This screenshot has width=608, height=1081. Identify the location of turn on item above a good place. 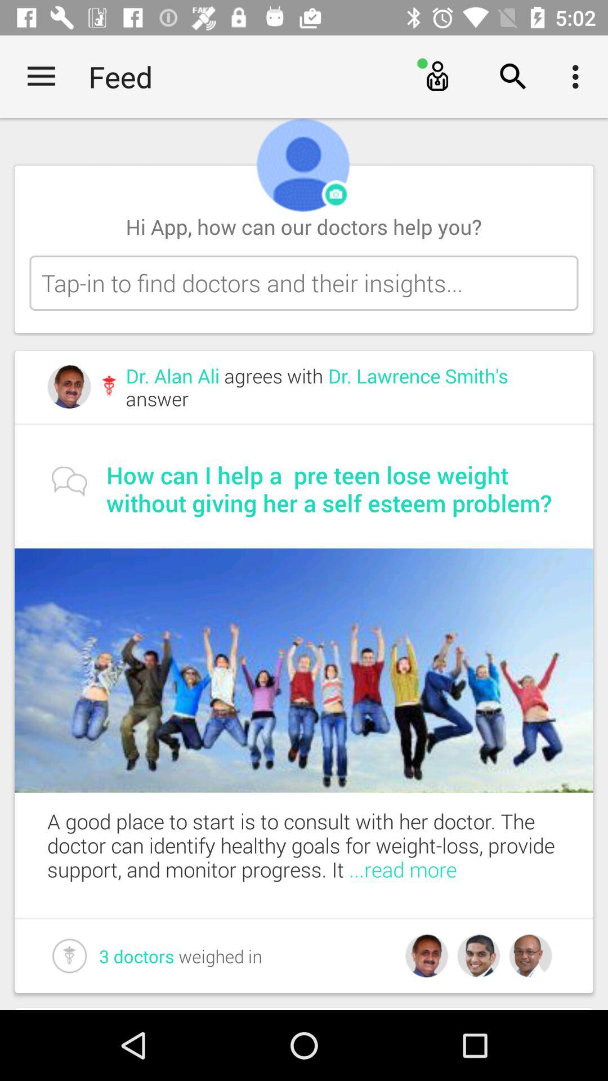
(304, 670).